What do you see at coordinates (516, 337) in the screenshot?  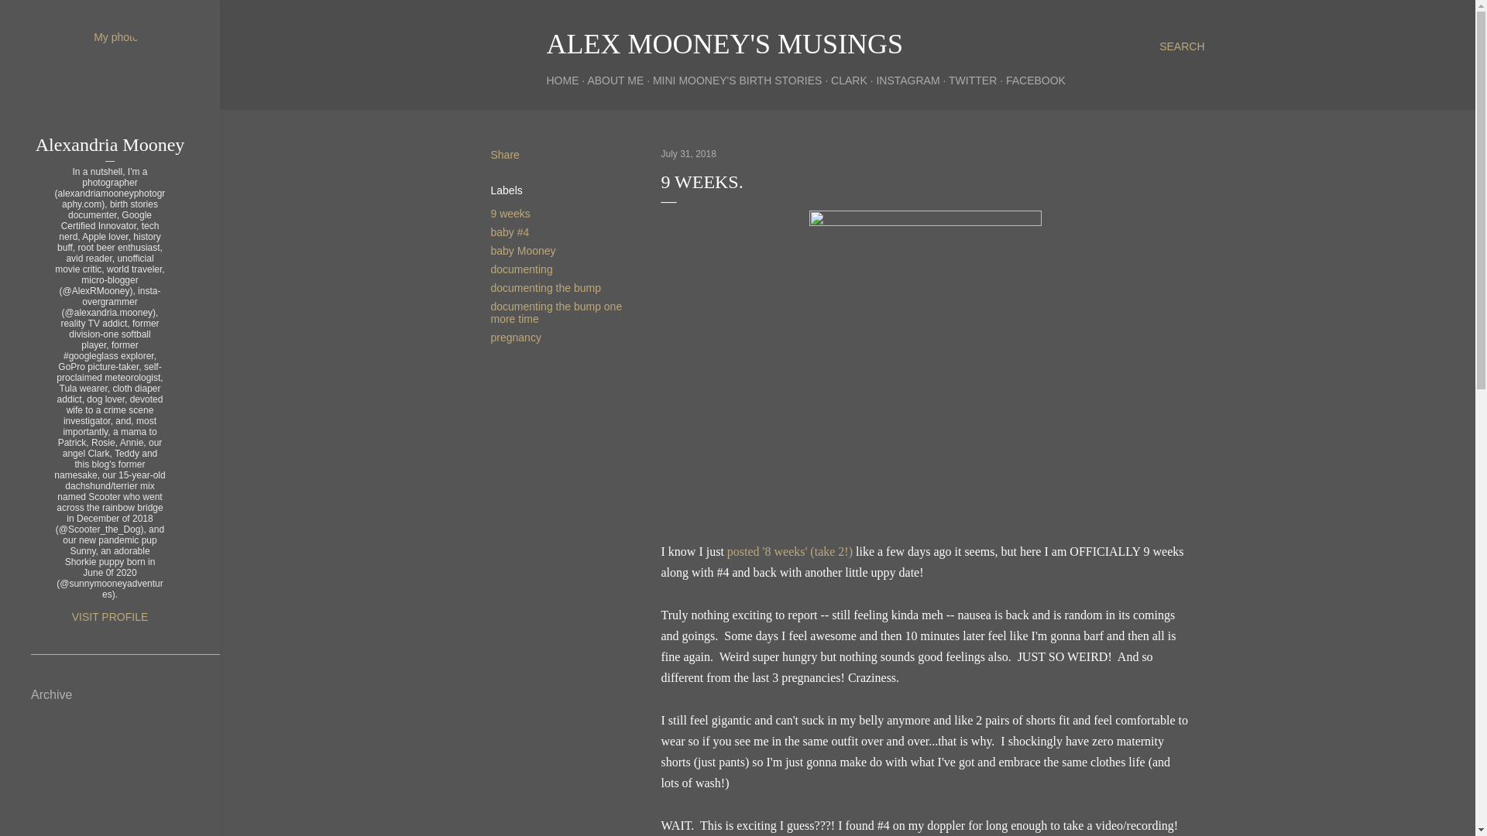 I see `pregnancy` at bounding box center [516, 337].